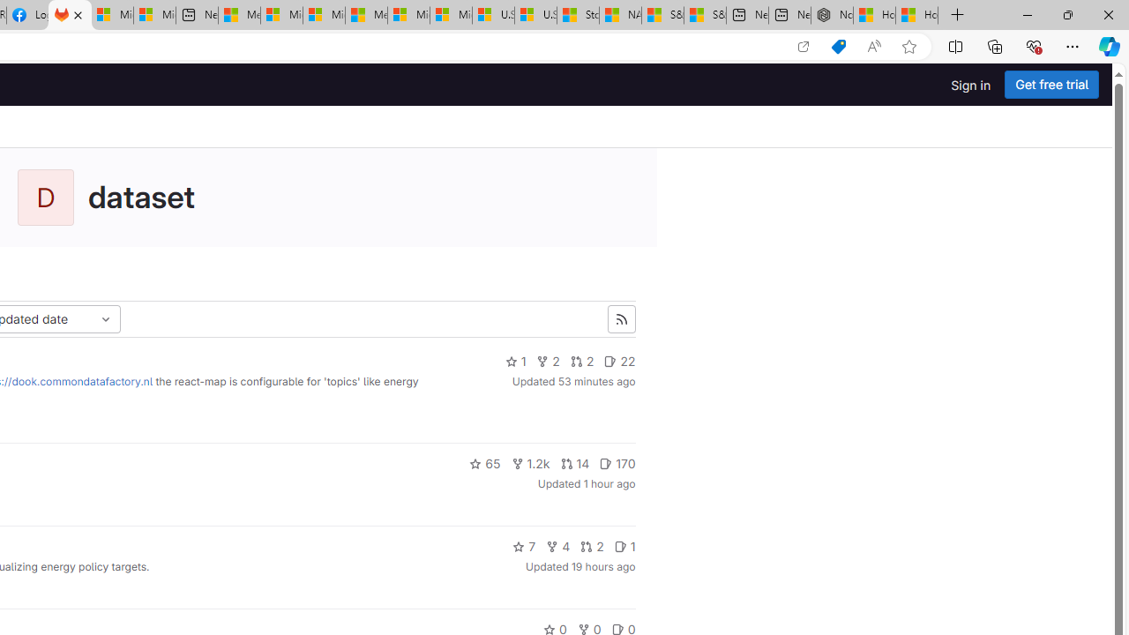 The width and height of the screenshot is (1129, 635). Describe the element at coordinates (1051, 85) in the screenshot. I see `Get free trial` at that location.